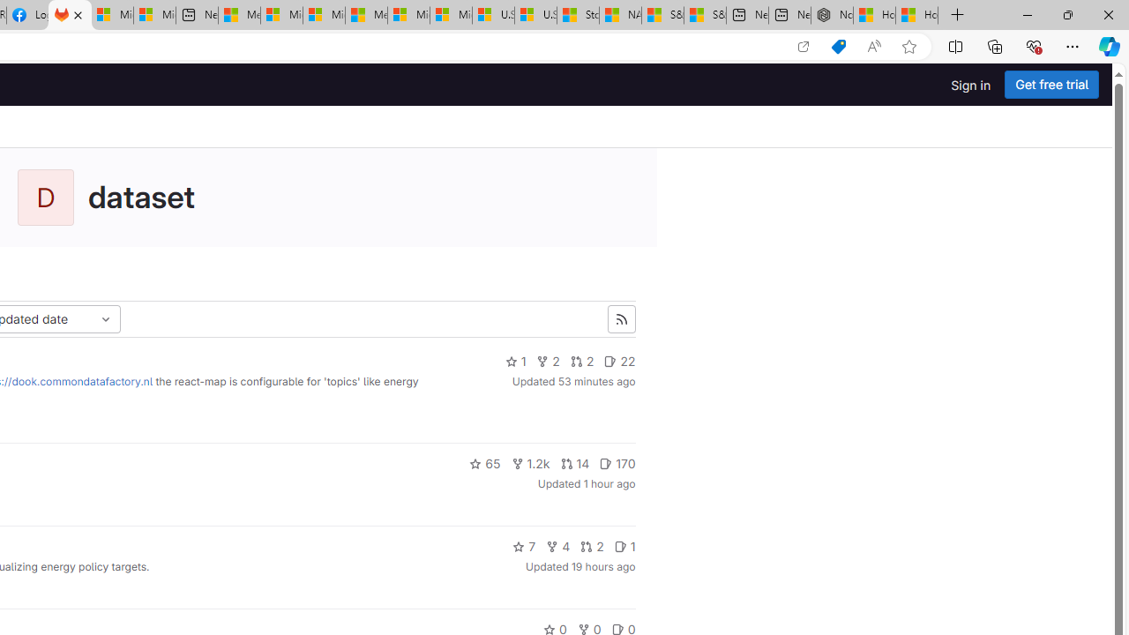 The width and height of the screenshot is (1129, 635). Describe the element at coordinates (1051, 85) in the screenshot. I see `Get free trial` at that location.